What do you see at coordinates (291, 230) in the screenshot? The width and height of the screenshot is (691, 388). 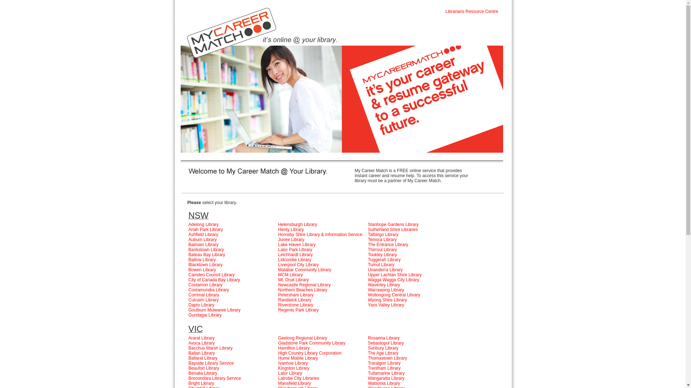 I see `Henty Library` at bounding box center [291, 230].